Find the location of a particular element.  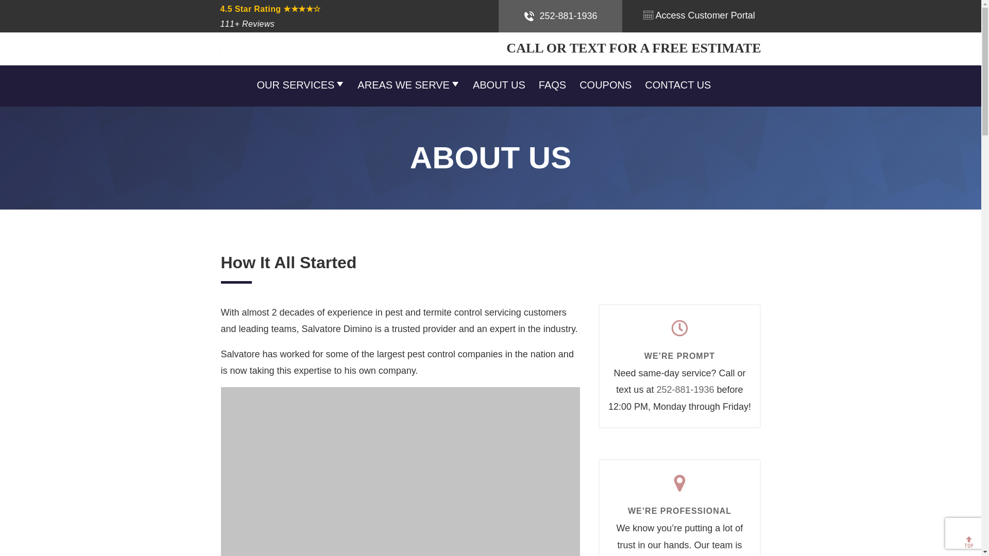

Our Services is located at coordinates (301, 85).